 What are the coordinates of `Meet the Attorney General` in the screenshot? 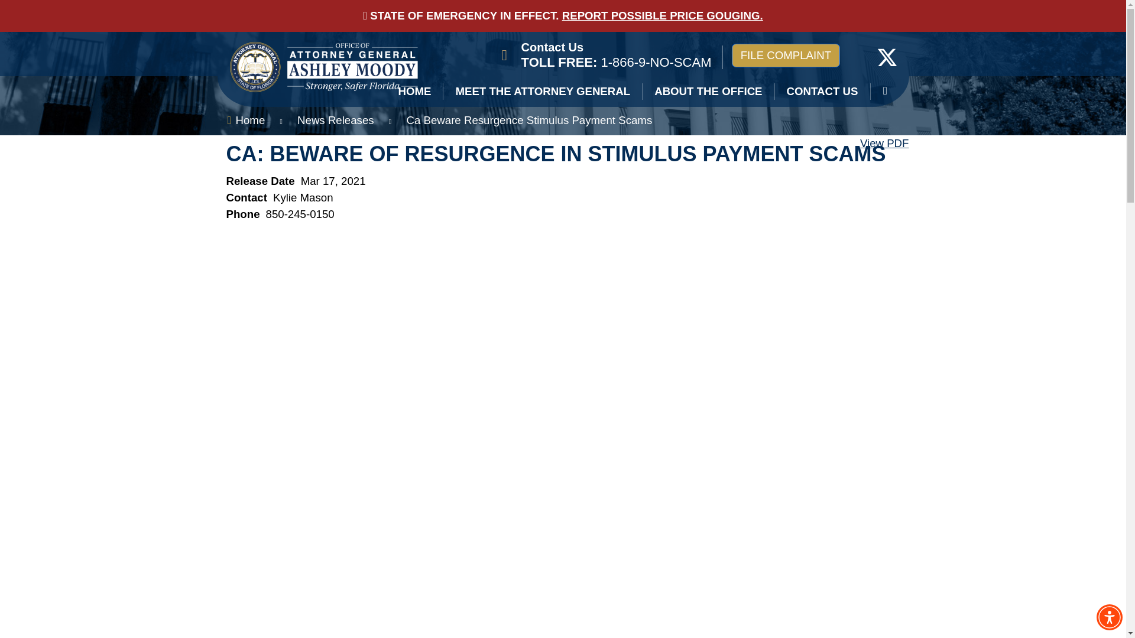 It's located at (543, 91).